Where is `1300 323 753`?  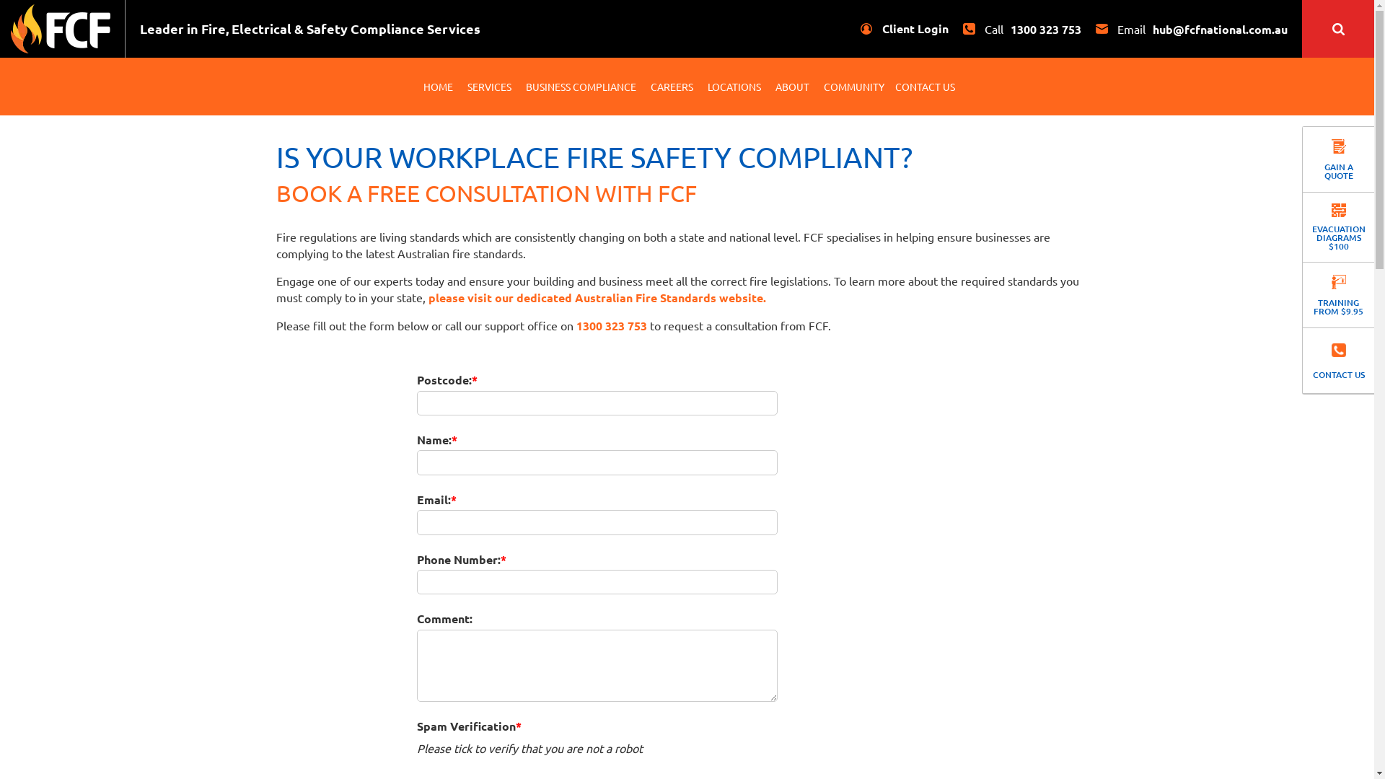 1300 323 753 is located at coordinates (611, 326).